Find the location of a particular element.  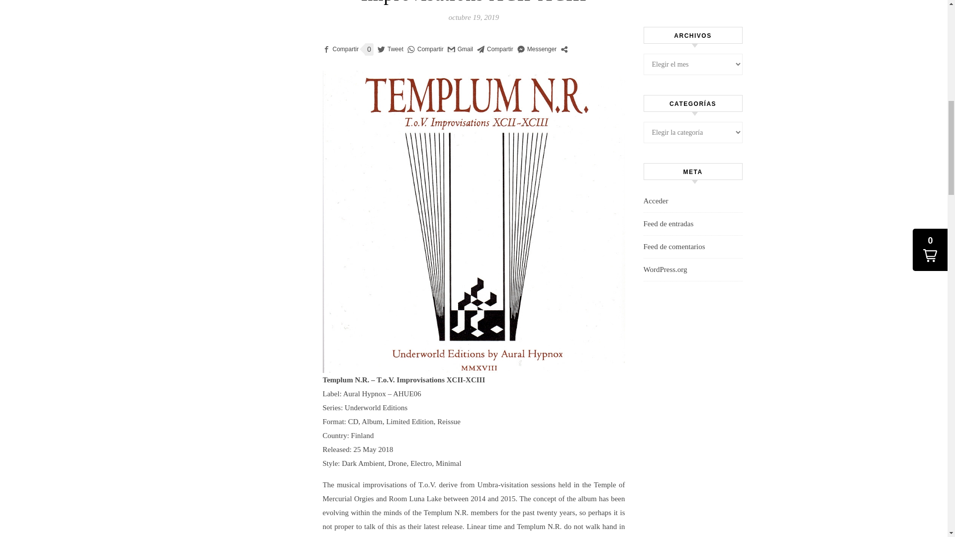

modal abre las redes sociales is located at coordinates (564, 49).